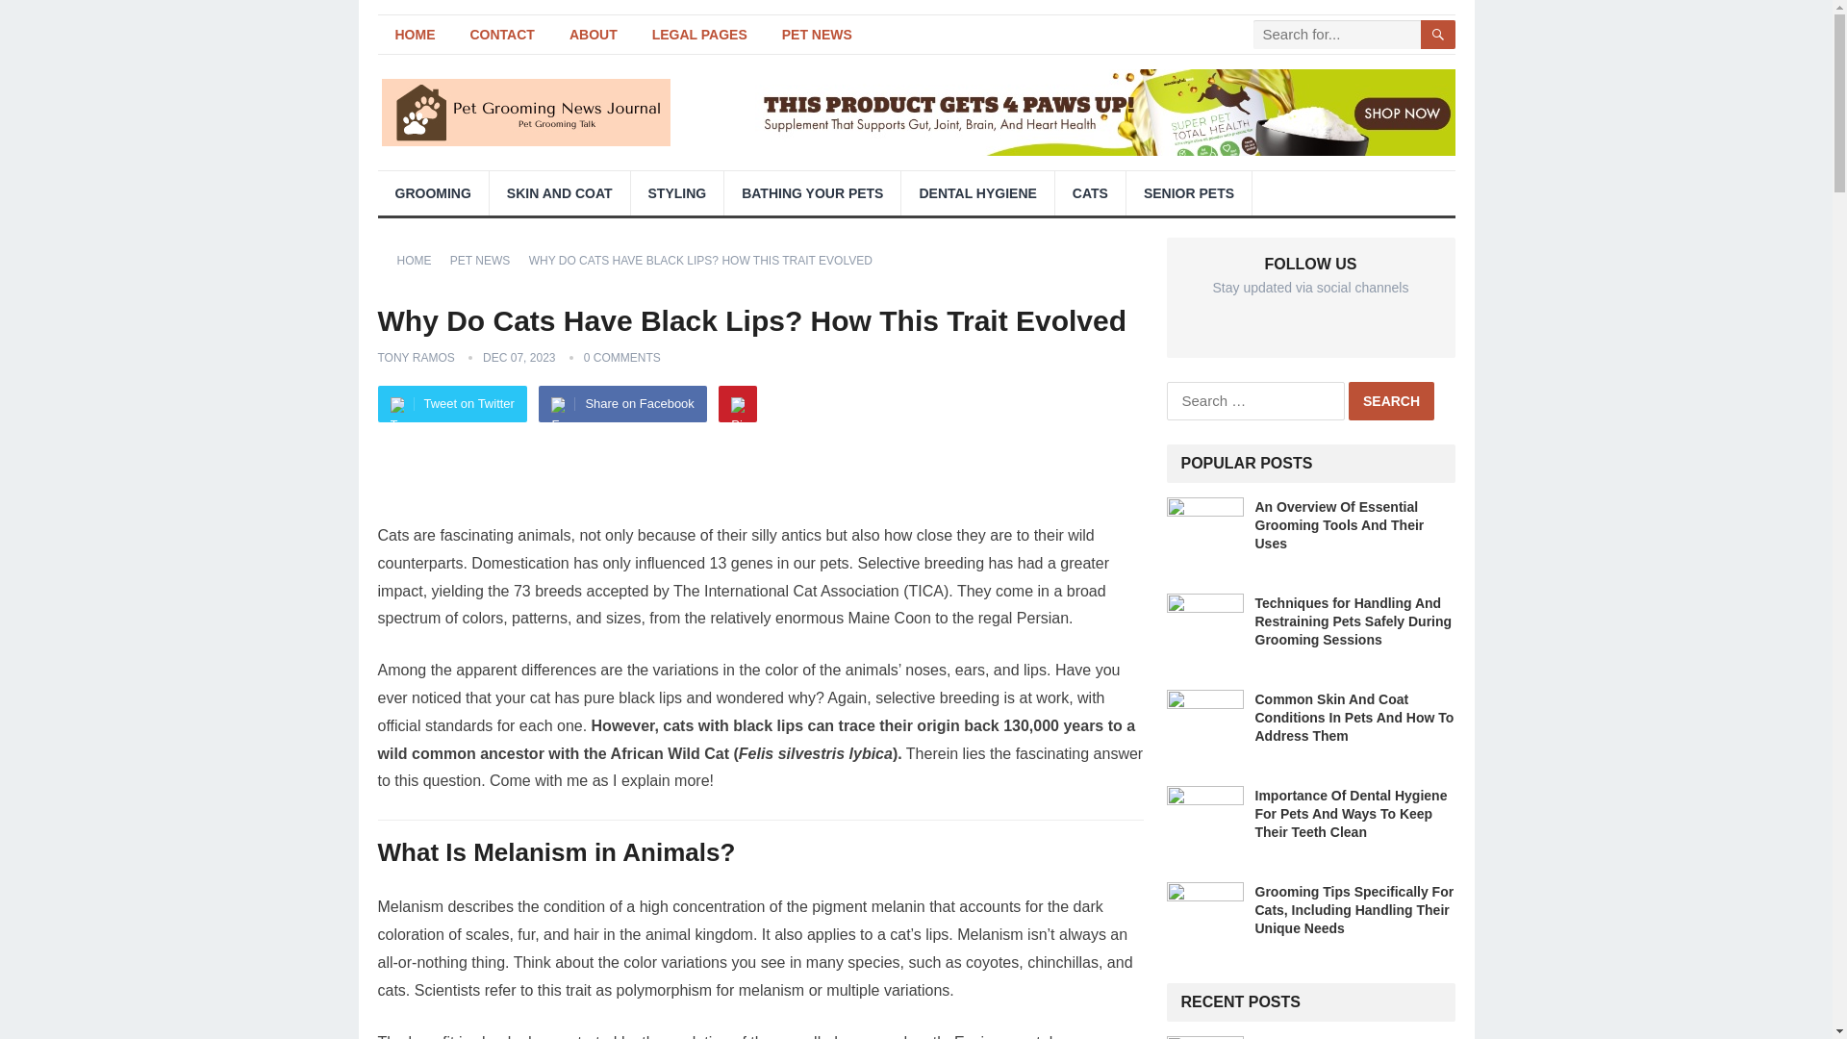 This screenshot has width=1847, height=1039. I want to click on Posts by Tony Ramos, so click(416, 358).